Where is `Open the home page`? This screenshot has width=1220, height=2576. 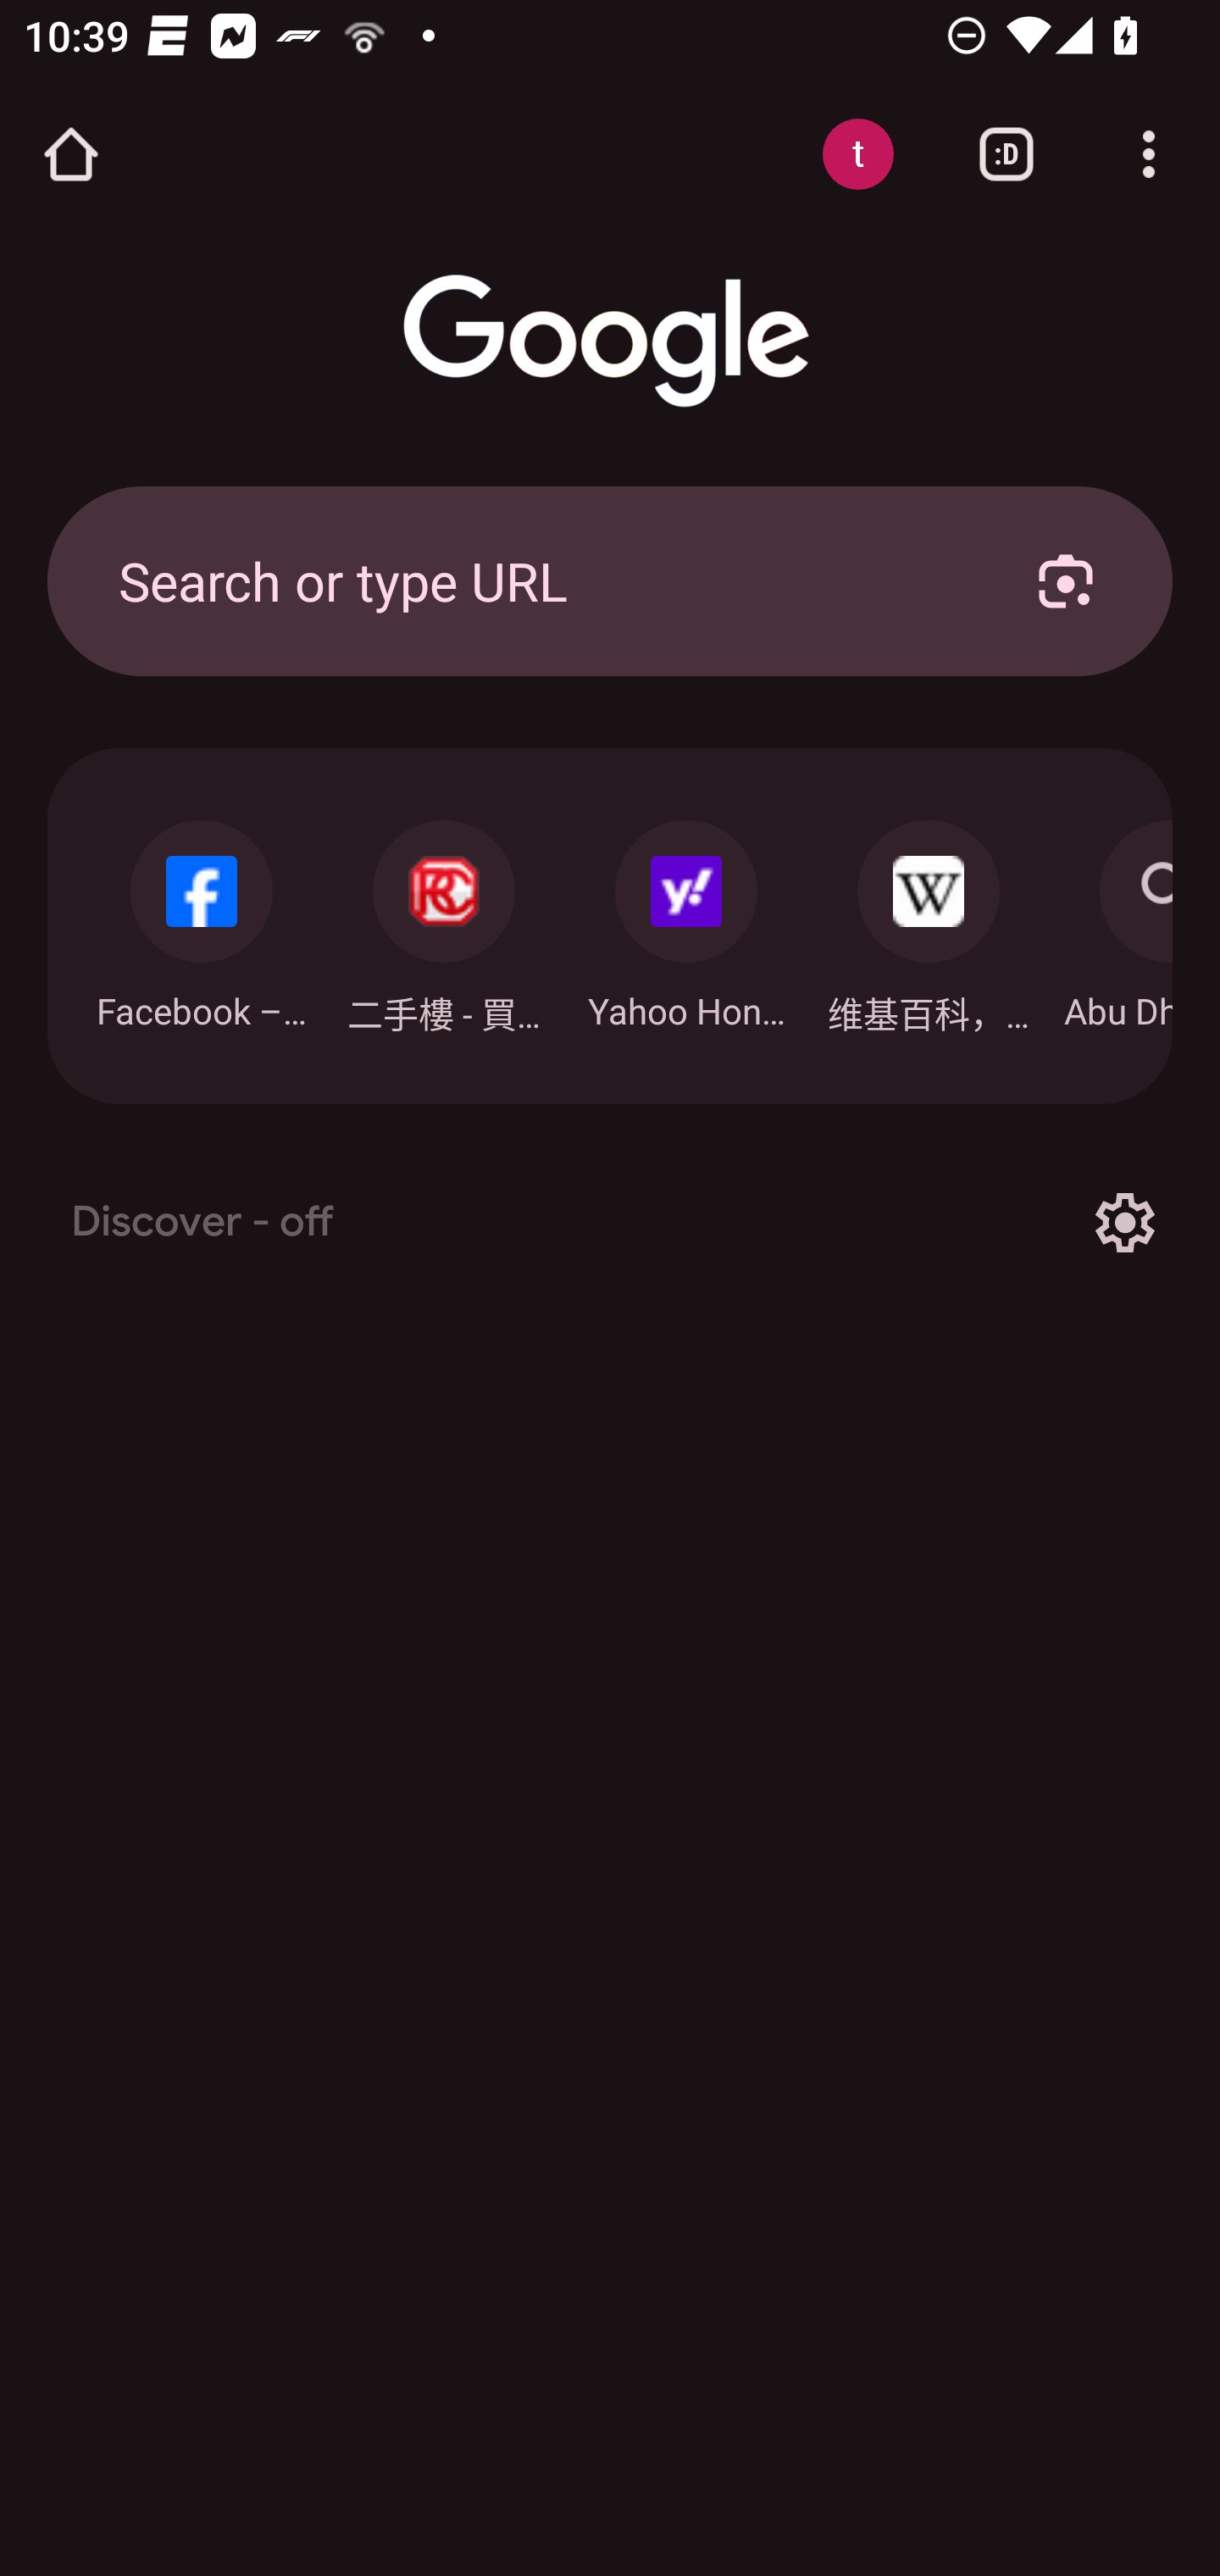
Open the home page is located at coordinates (71, 154).